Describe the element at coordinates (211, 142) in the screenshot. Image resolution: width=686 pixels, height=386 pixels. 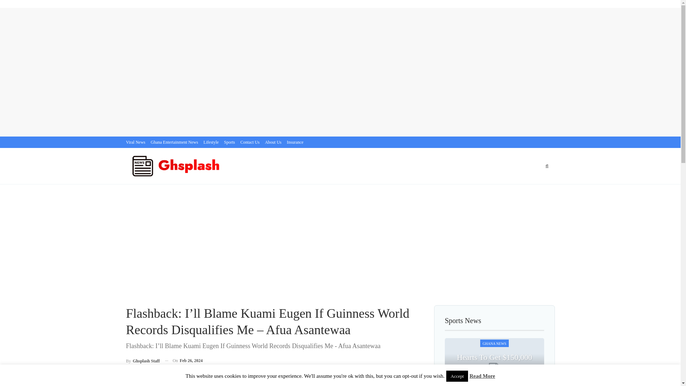
I see `Lifestyle` at that location.